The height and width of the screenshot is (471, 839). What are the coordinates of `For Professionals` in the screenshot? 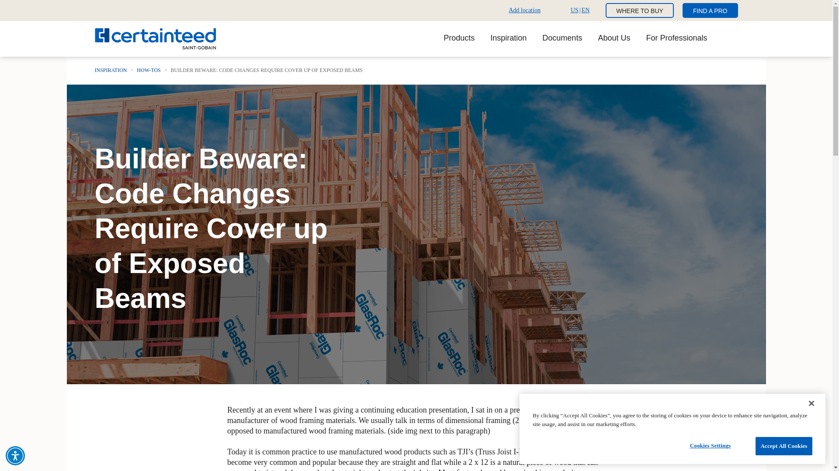 It's located at (508, 38).